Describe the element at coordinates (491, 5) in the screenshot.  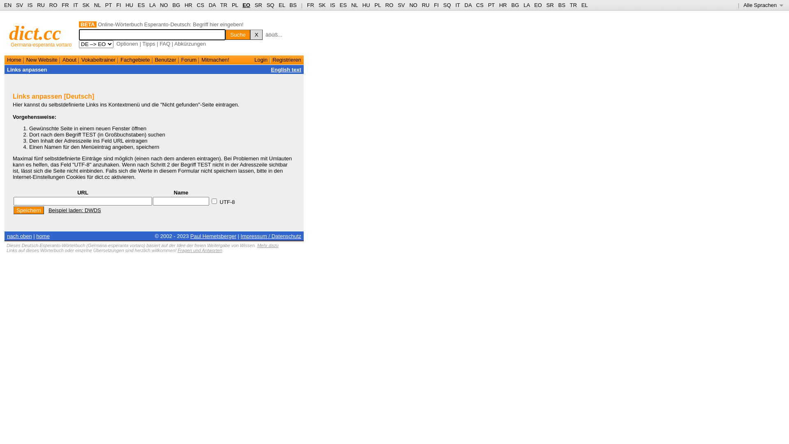
I see `PT` at that location.